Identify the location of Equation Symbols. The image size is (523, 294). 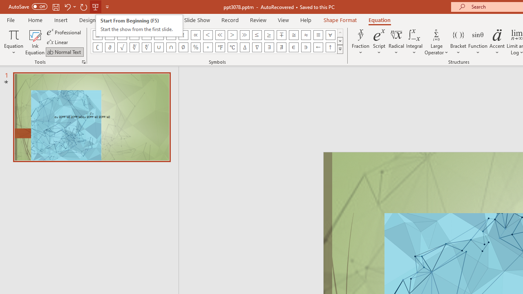
(340, 49).